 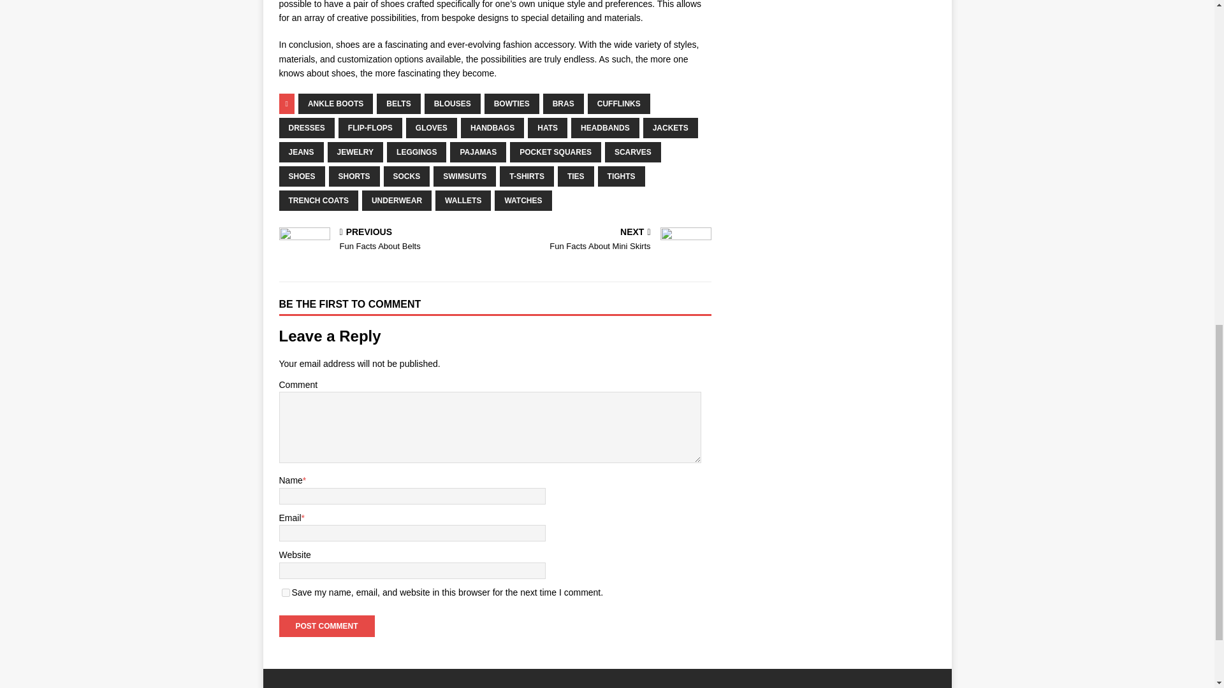 I want to click on HATS, so click(x=547, y=127).